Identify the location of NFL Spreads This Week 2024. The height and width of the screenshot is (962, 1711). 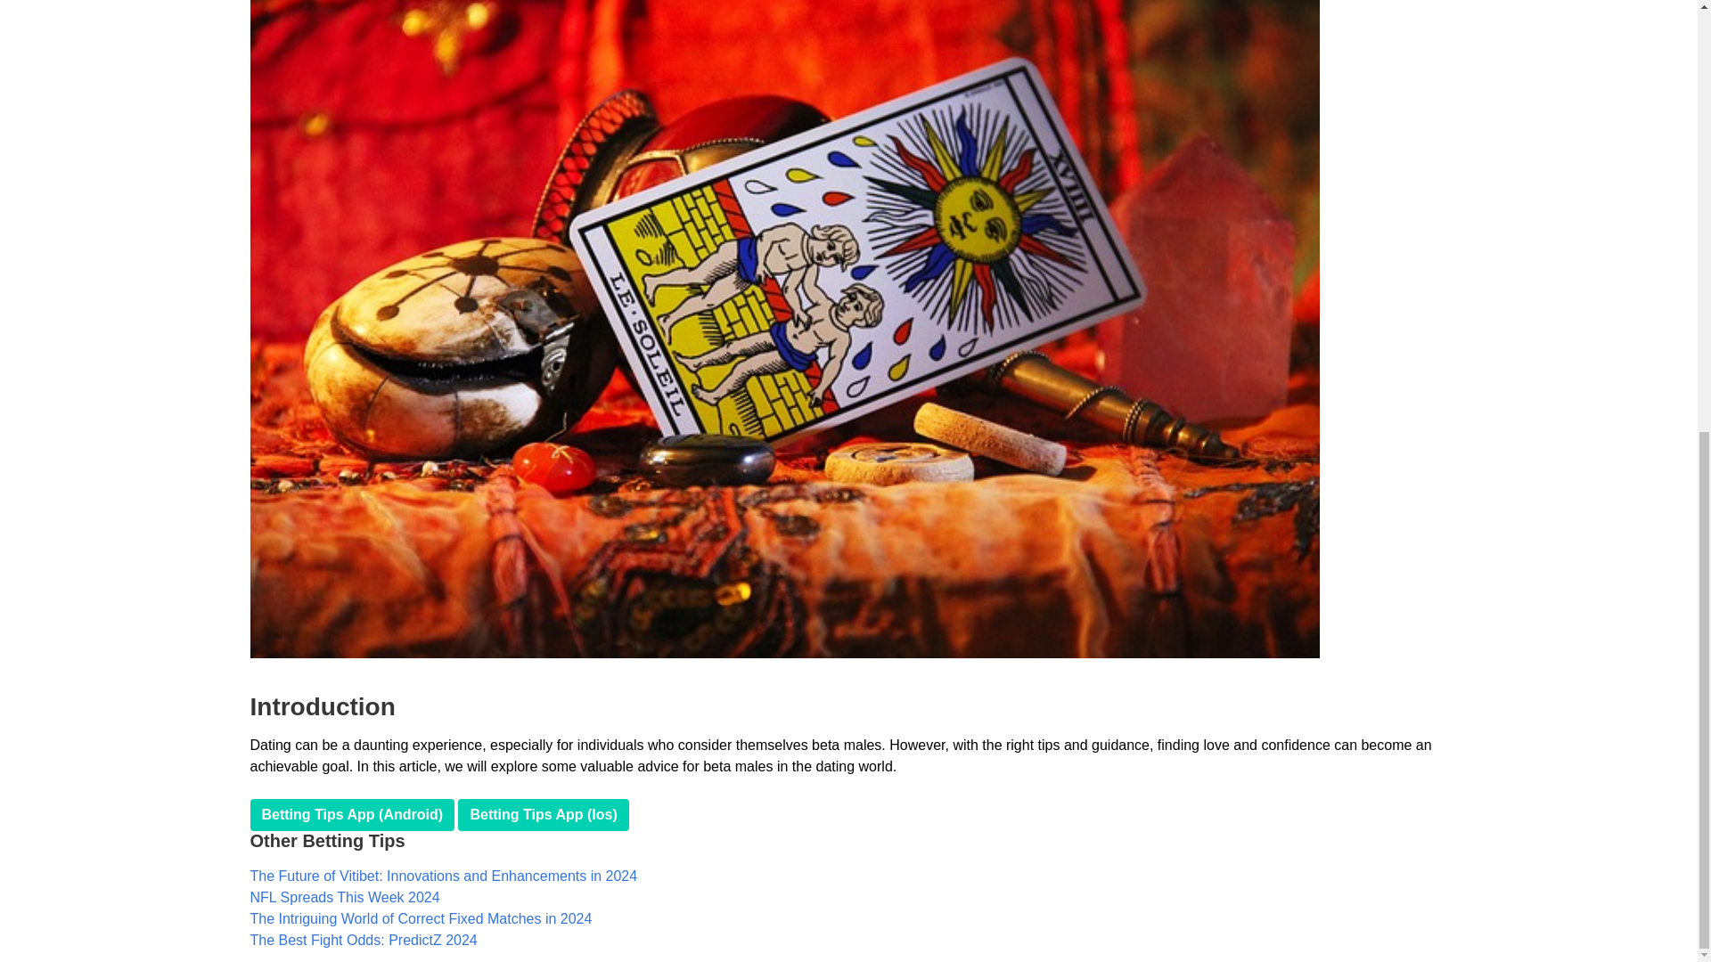
(344, 898).